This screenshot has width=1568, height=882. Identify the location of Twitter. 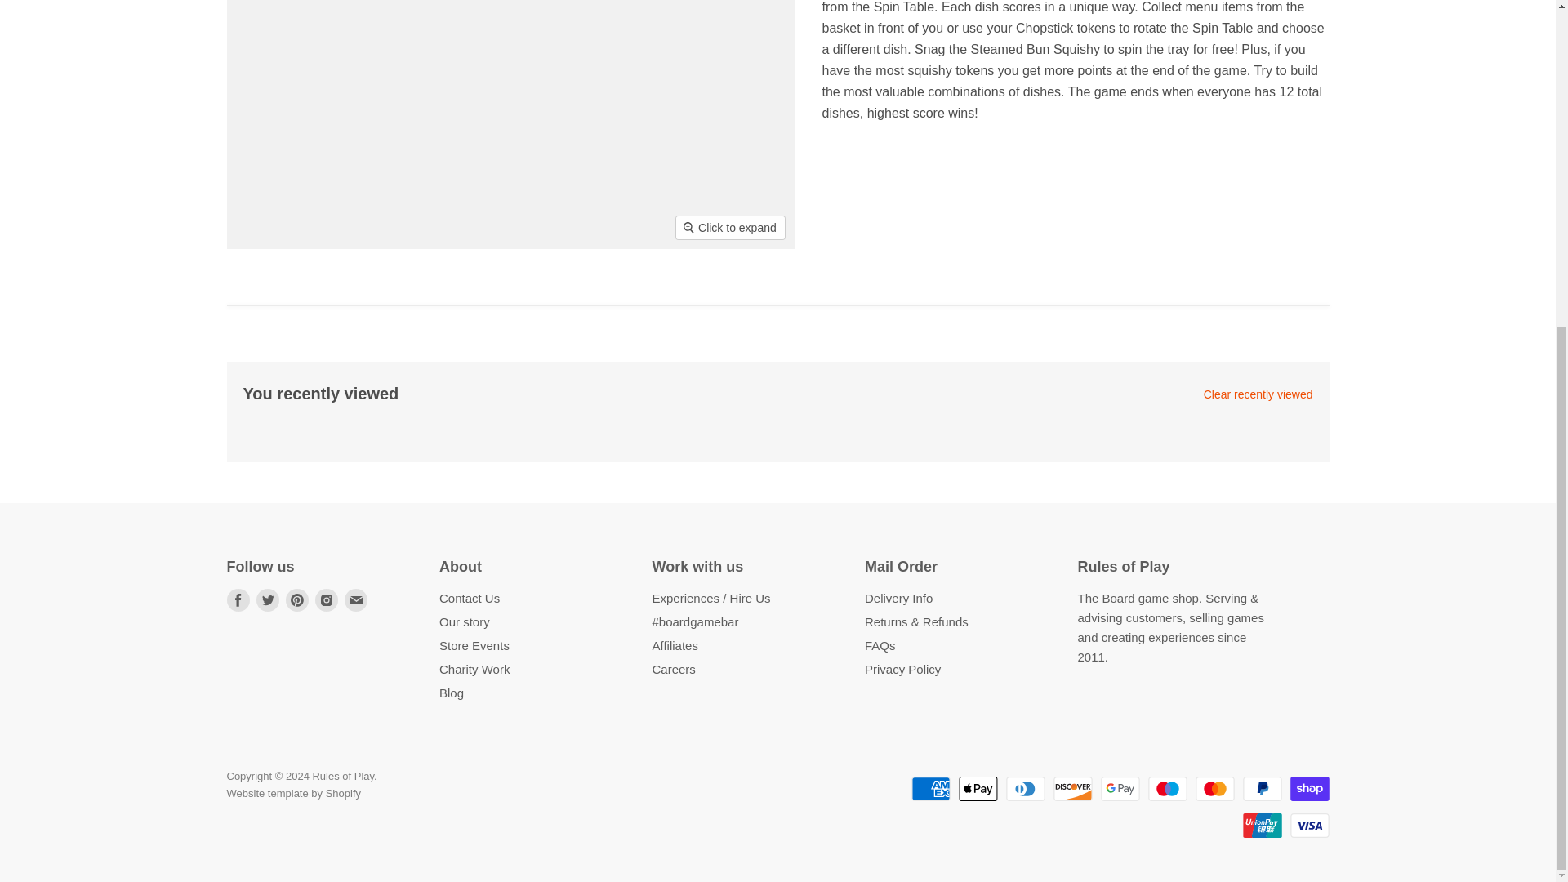
(268, 600).